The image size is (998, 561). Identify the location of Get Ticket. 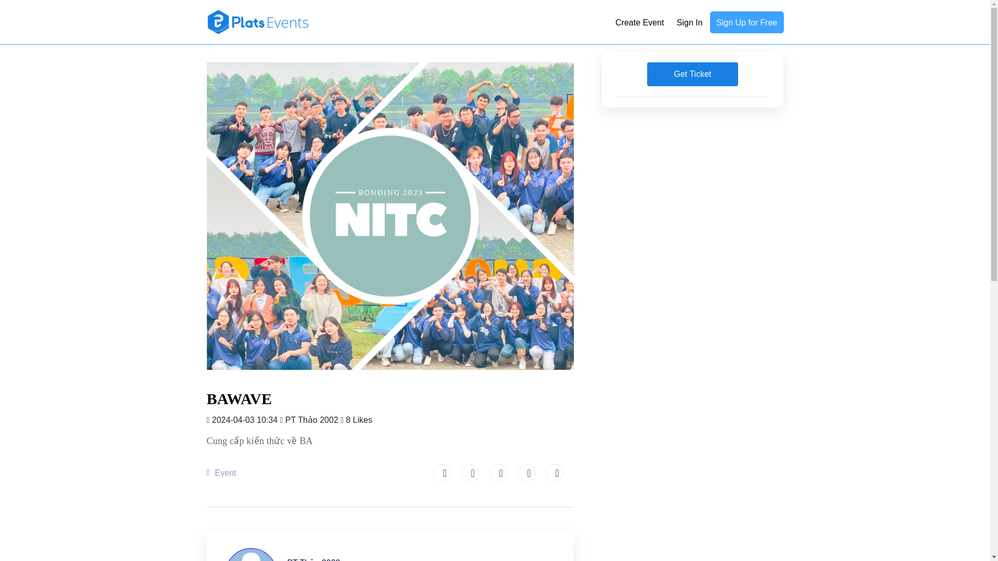
(692, 74).